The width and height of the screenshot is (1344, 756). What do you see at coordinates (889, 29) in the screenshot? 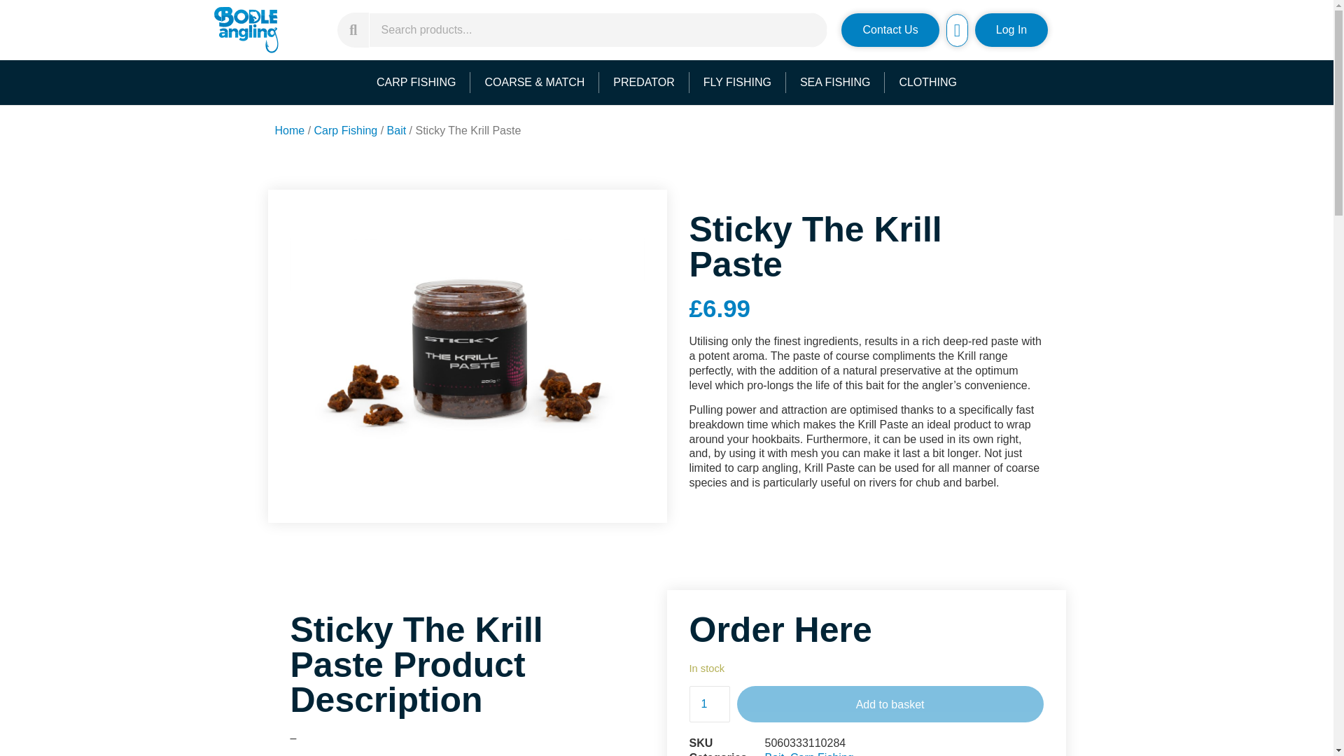
I see `Contact Us` at bounding box center [889, 29].